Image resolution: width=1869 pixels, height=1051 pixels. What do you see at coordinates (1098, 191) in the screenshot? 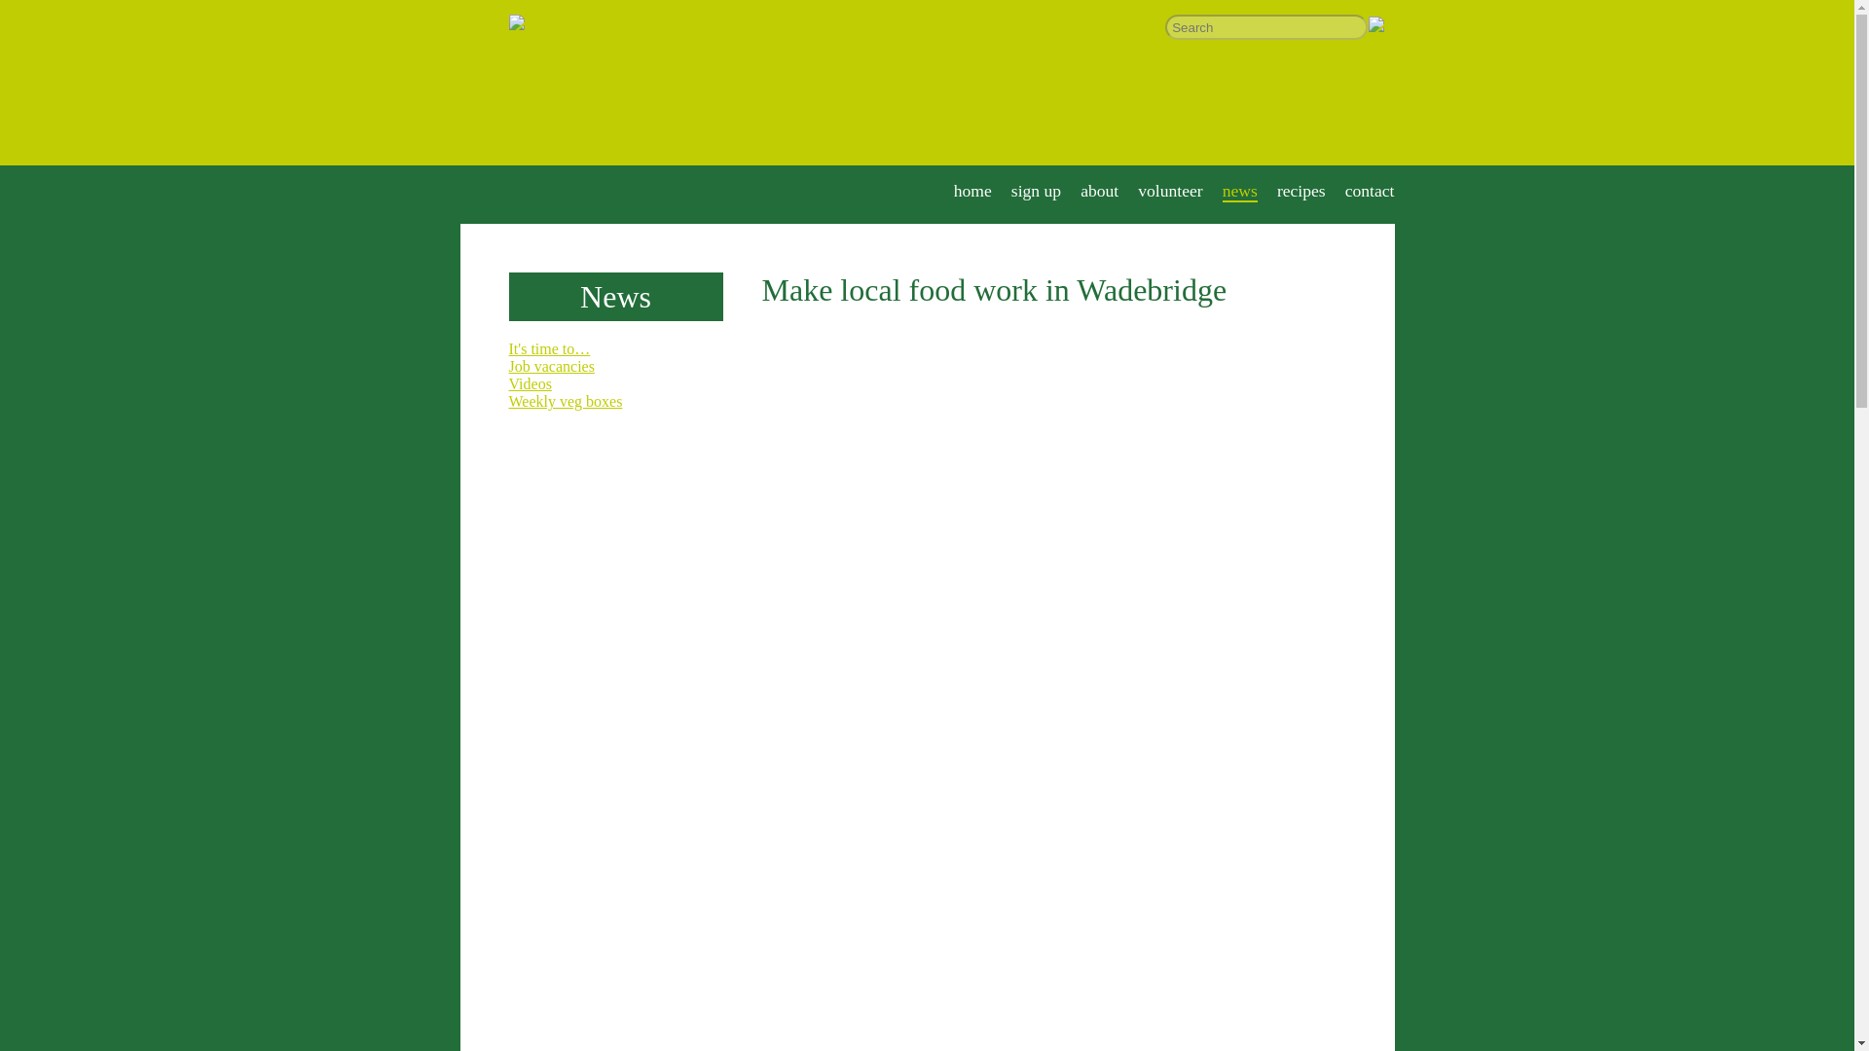
I see `about` at bounding box center [1098, 191].